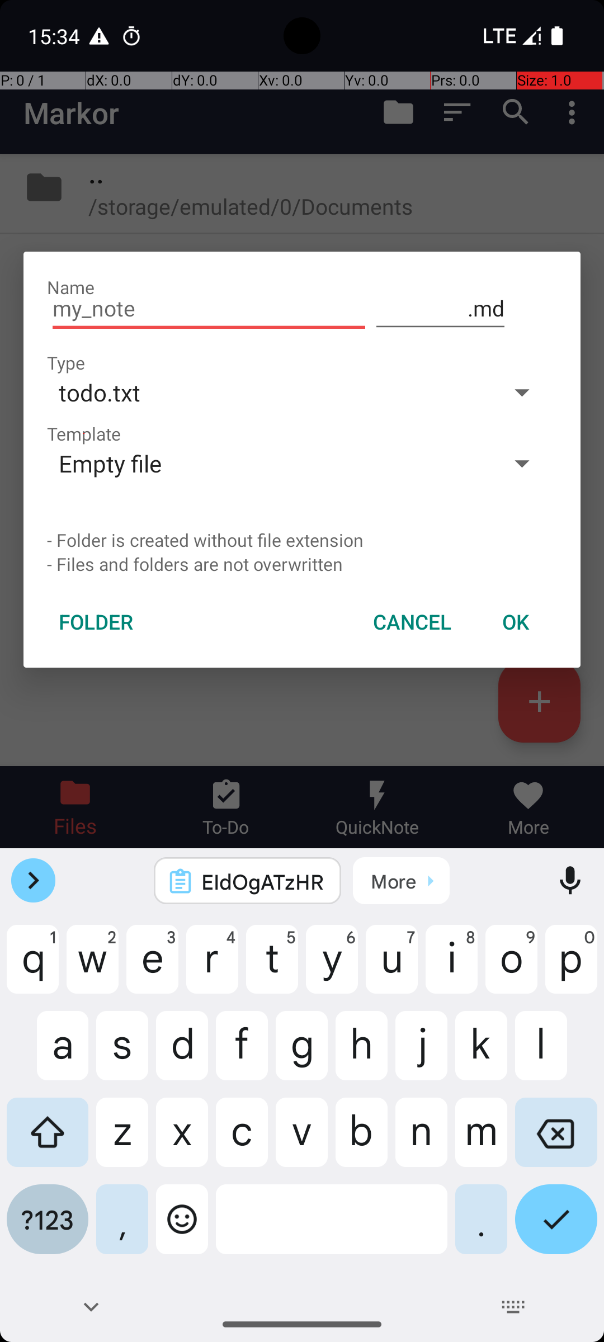 The width and height of the screenshot is (604, 1342). I want to click on Template, so click(84, 434).